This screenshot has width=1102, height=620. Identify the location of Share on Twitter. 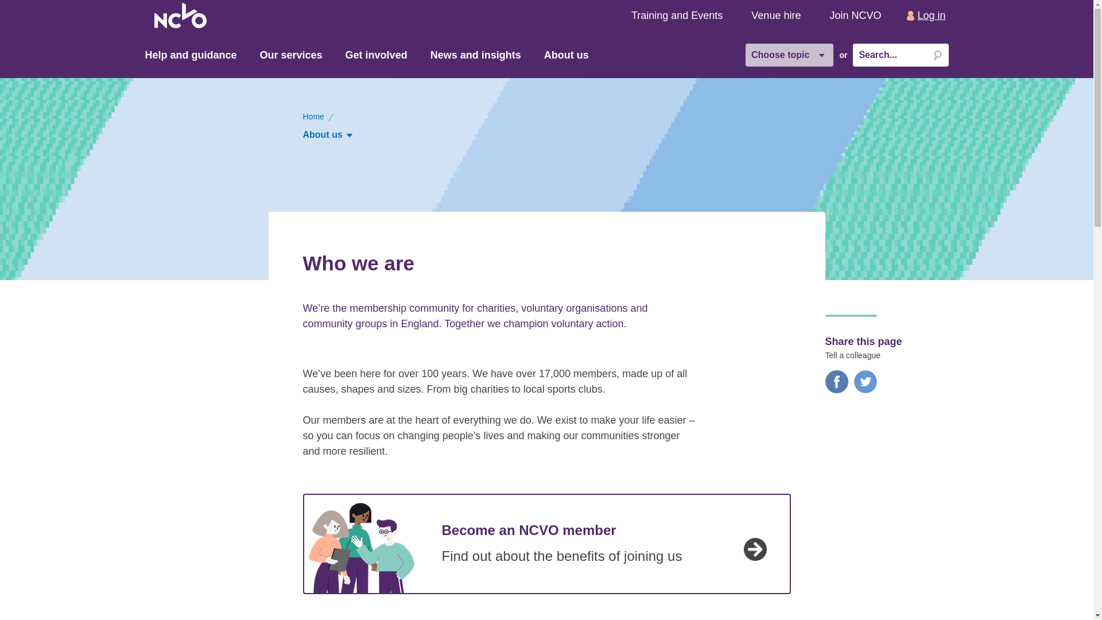
(866, 390).